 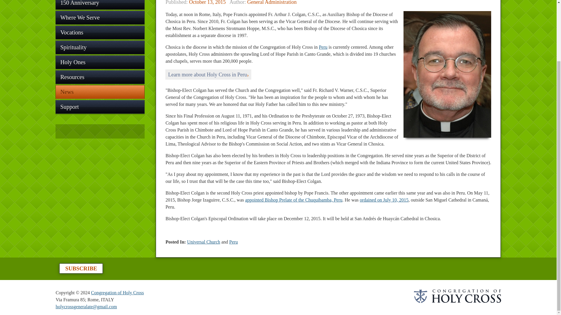 What do you see at coordinates (100, 107) in the screenshot?
I see `Support` at bounding box center [100, 107].